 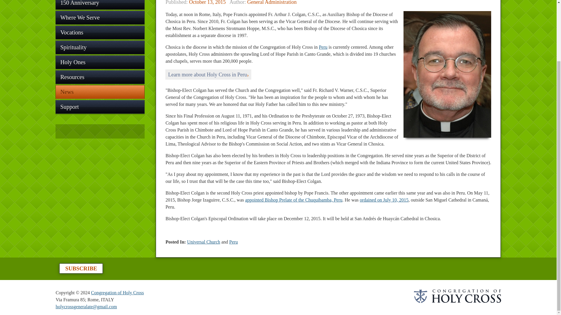 What do you see at coordinates (100, 107) in the screenshot?
I see `Support` at bounding box center [100, 107].